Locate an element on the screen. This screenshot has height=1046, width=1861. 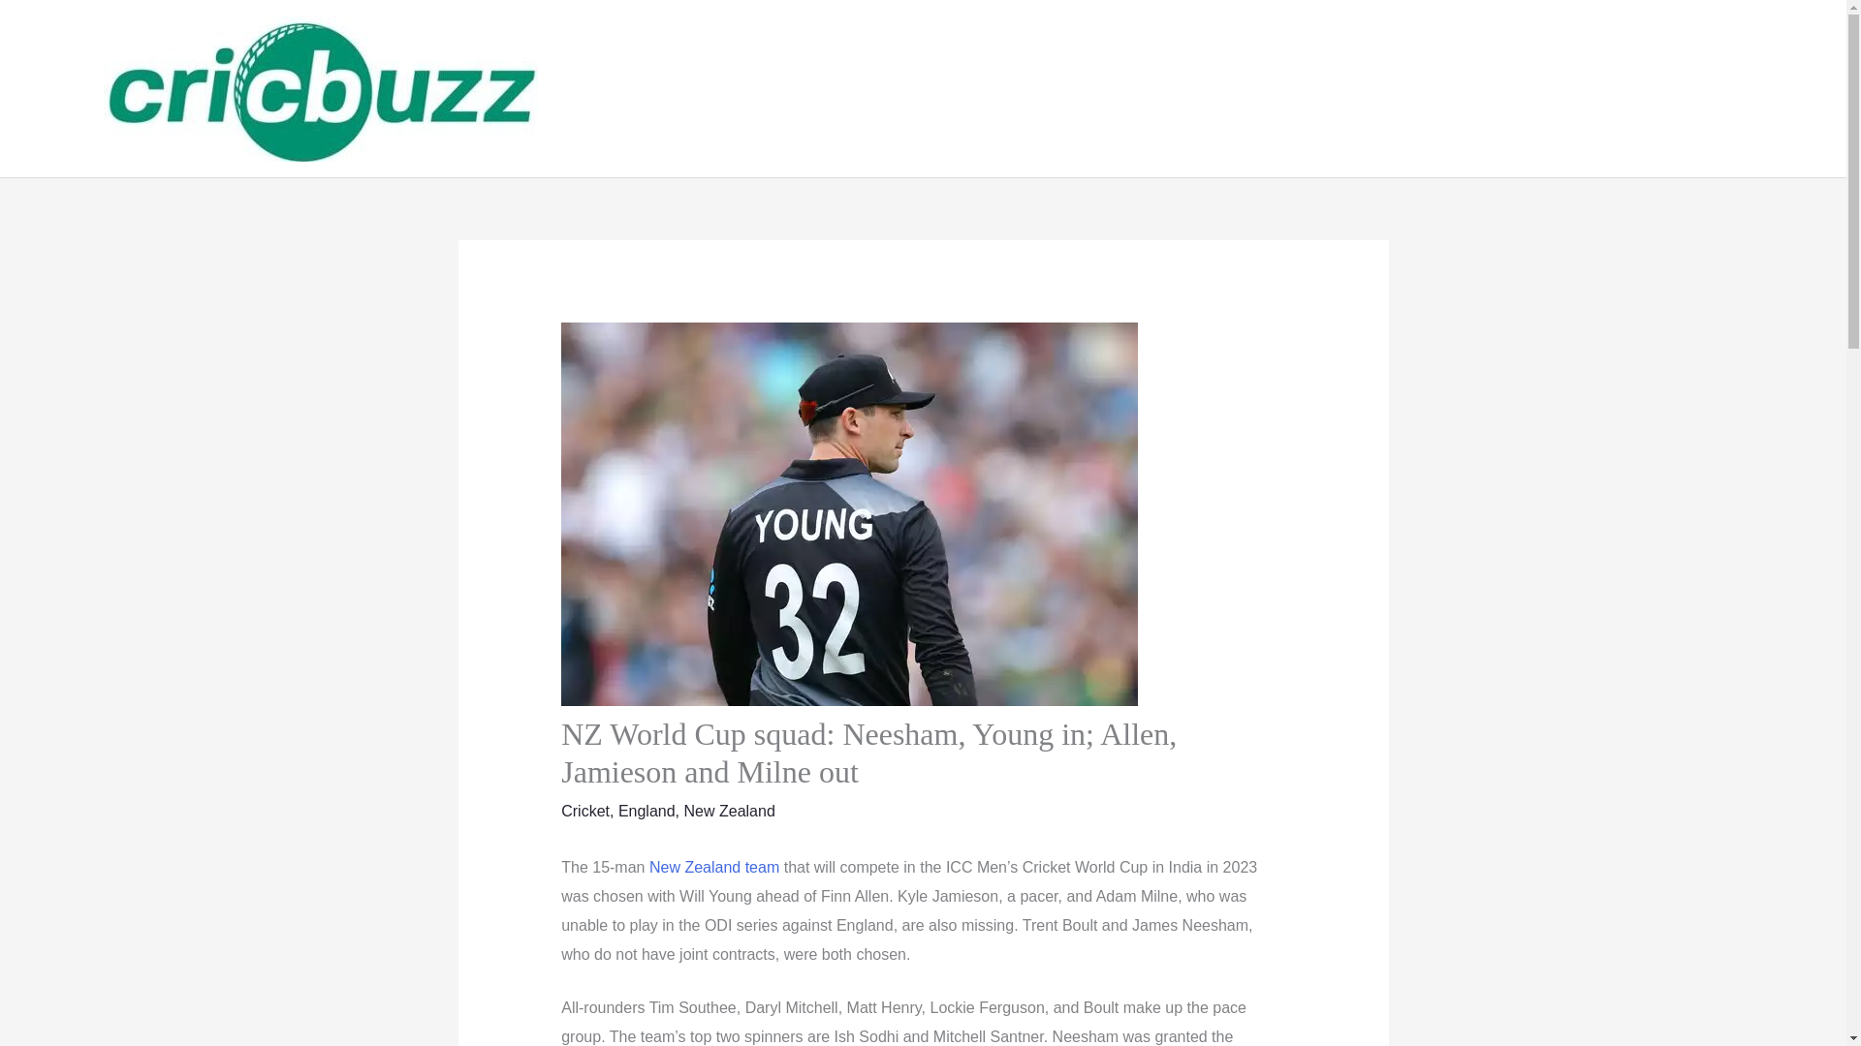
Cricket is located at coordinates (585, 811).